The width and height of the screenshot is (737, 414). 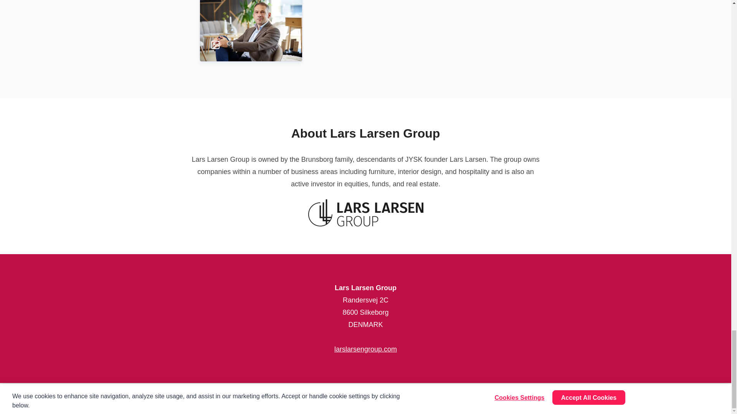 What do you see at coordinates (712, 399) in the screenshot?
I see `Log in` at bounding box center [712, 399].